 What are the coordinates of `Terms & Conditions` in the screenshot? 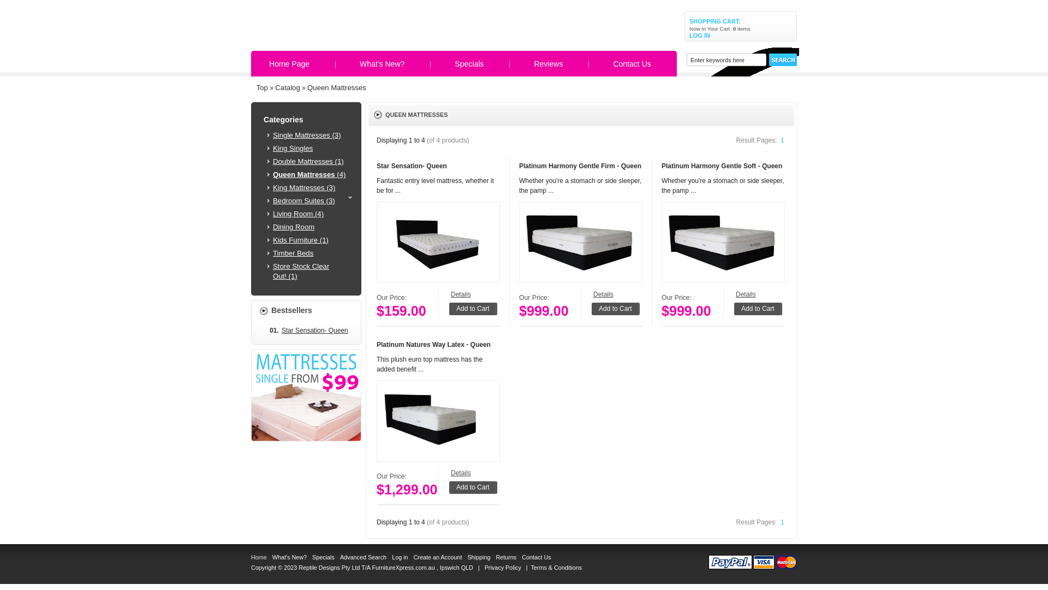 It's located at (556, 568).